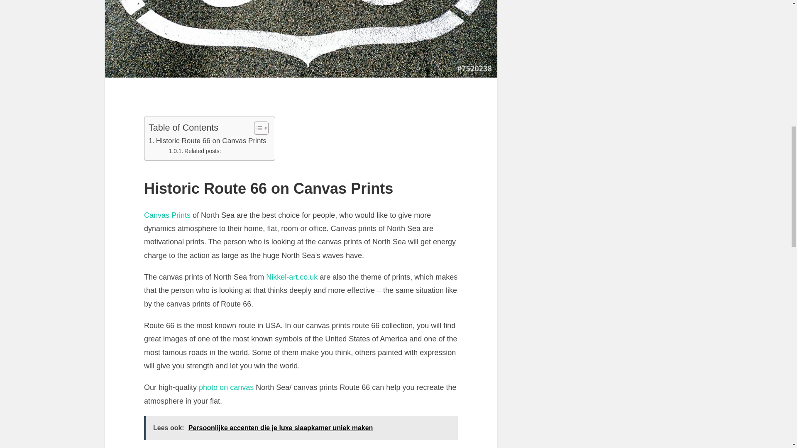  I want to click on photo on canvas, so click(226, 387).